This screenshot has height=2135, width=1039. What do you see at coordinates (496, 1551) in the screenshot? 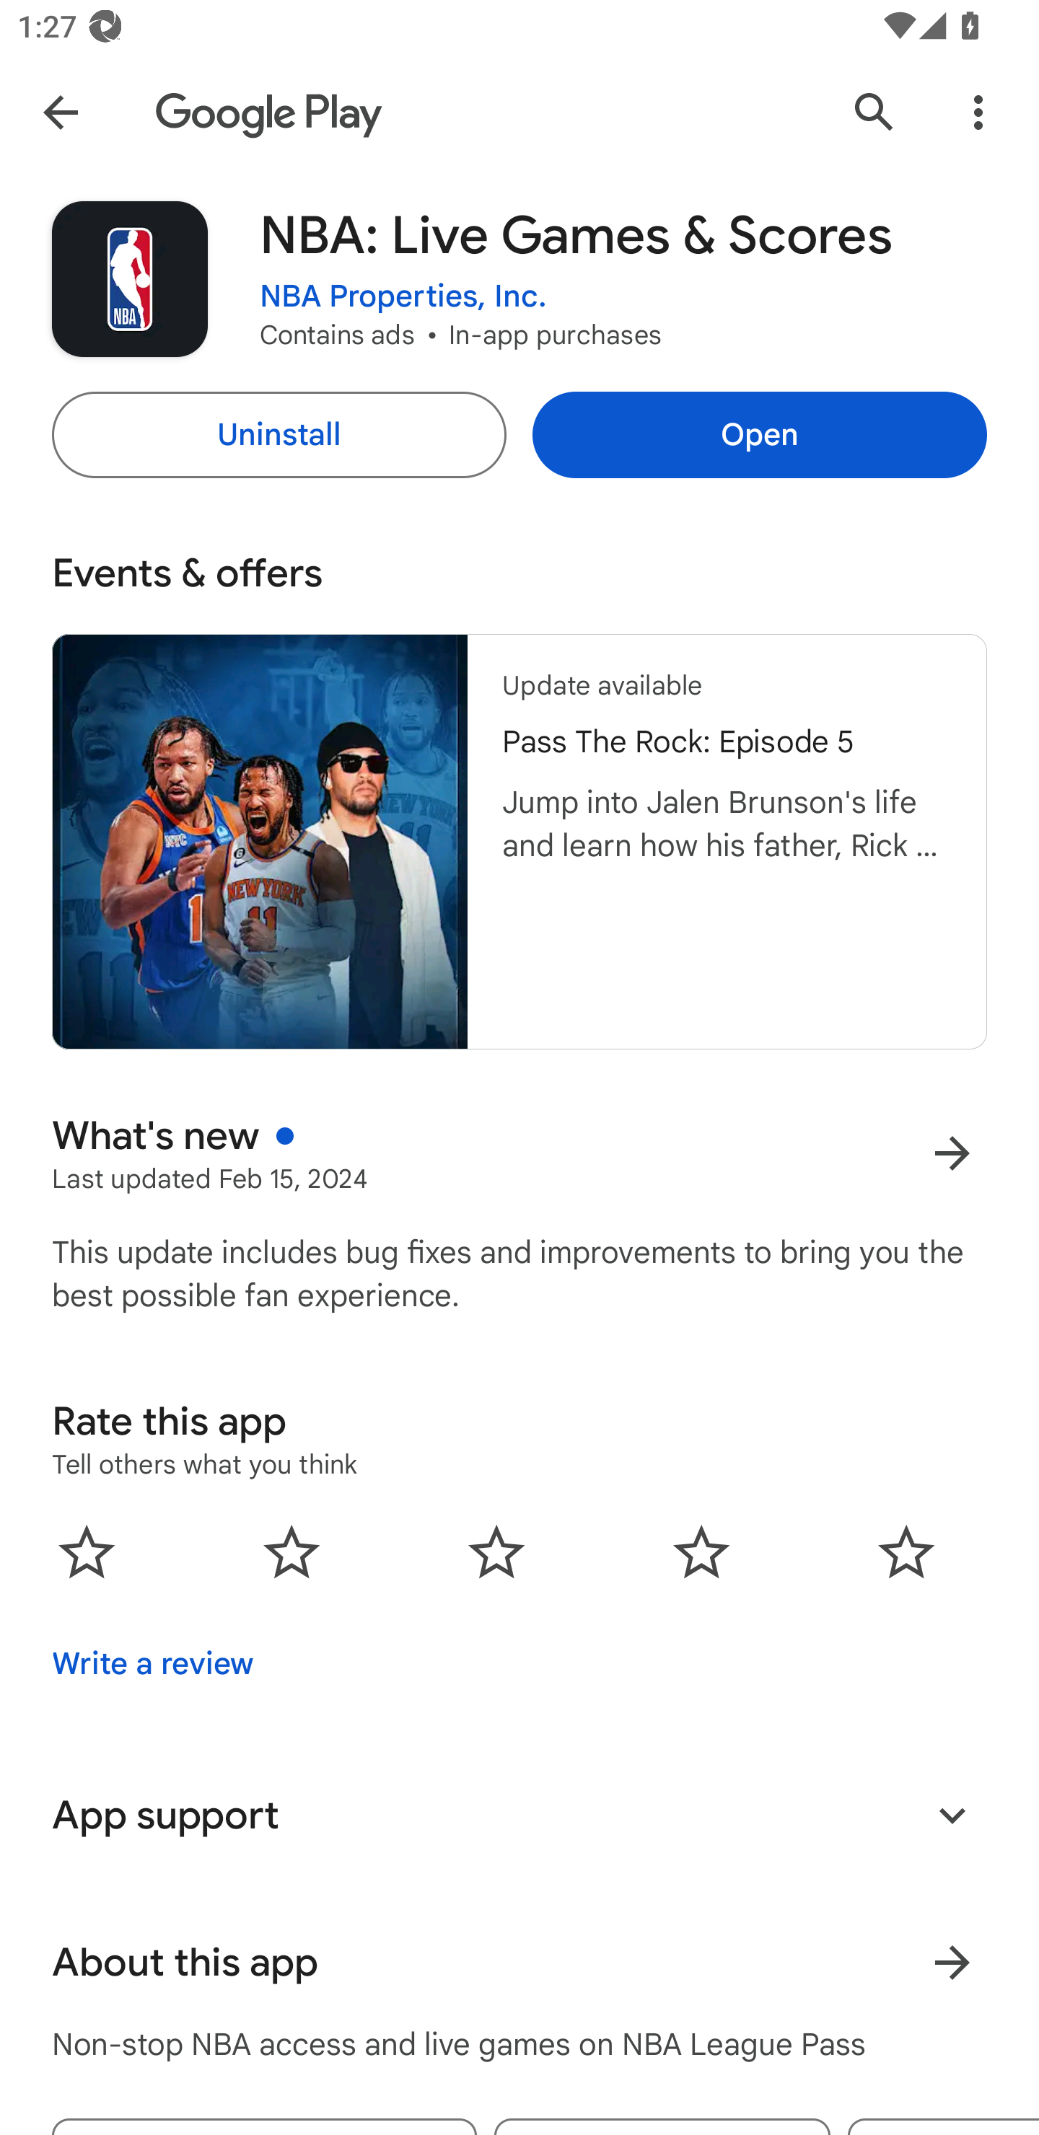
I see `0.0` at bounding box center [496, 1551].